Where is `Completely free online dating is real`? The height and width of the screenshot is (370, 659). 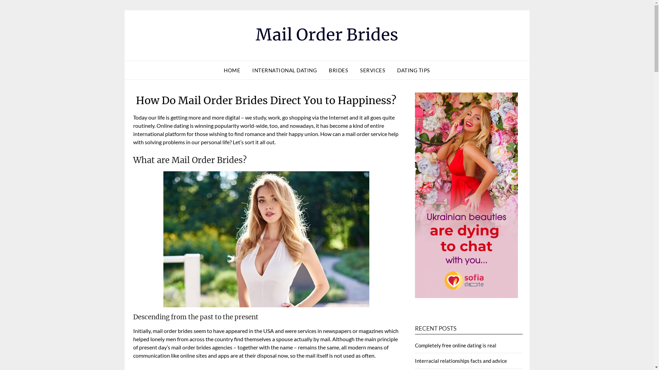 Completely free online dating is real is located at coordinates (455, 345).